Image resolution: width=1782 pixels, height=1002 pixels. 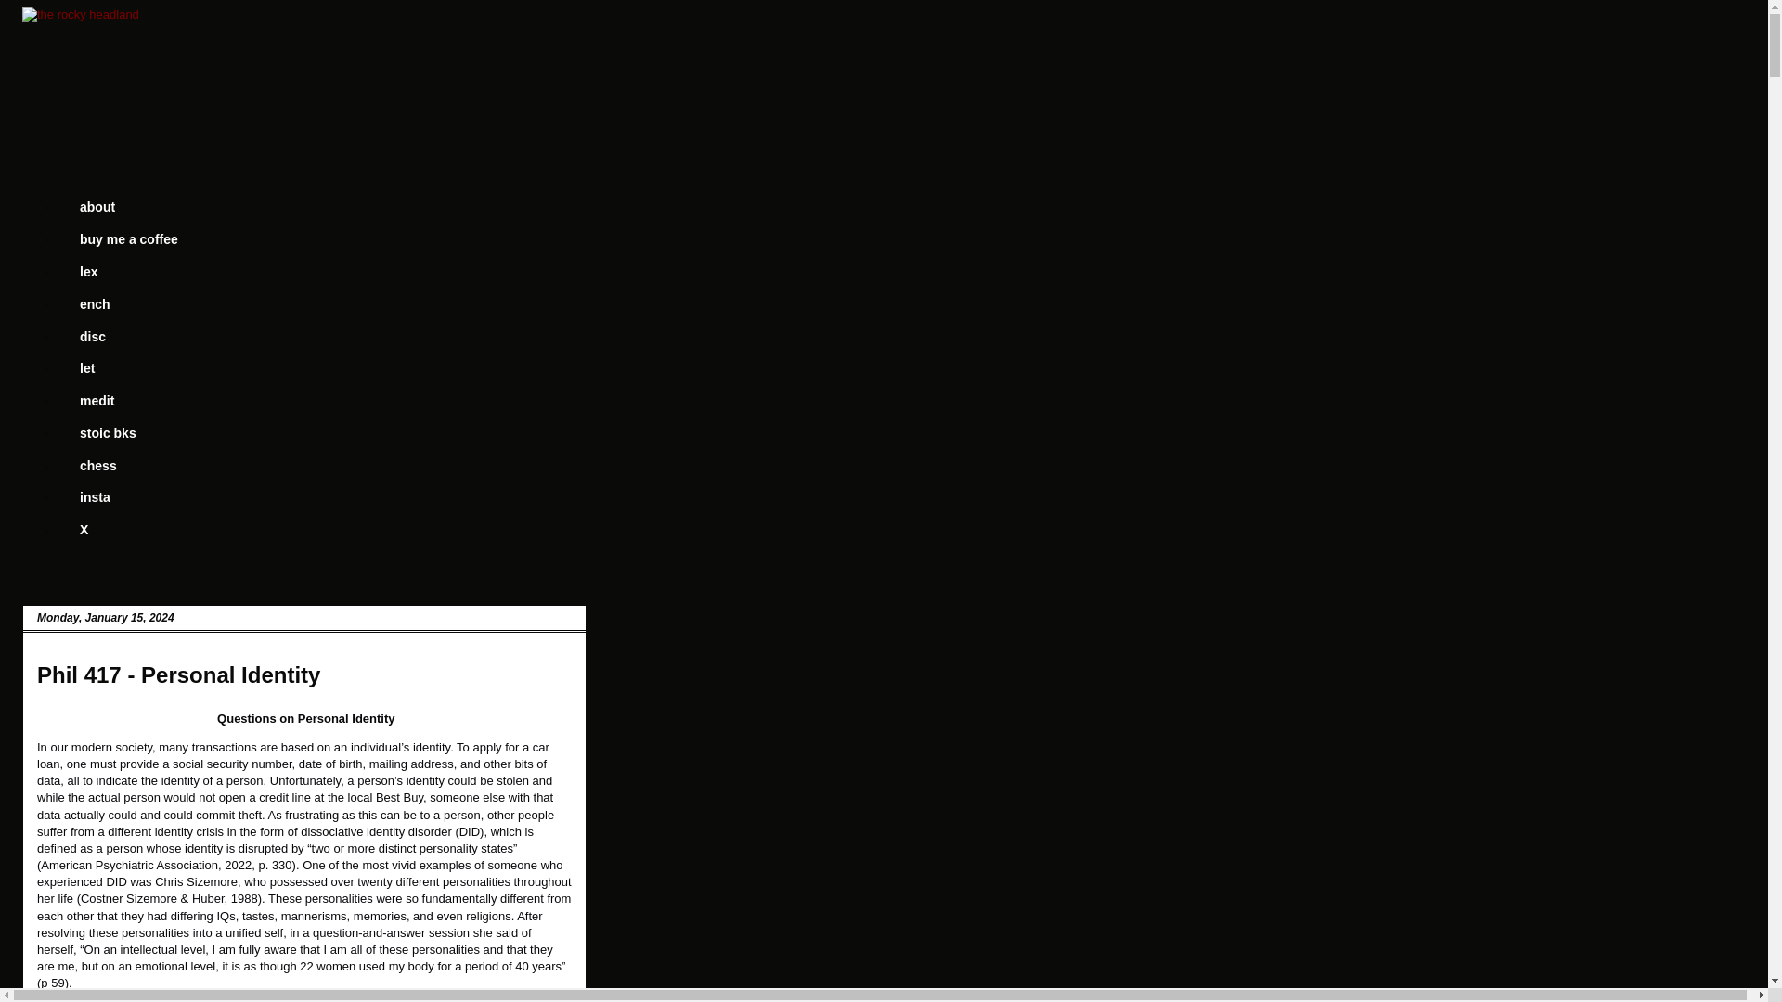 I want to click on lex, so click(x=87, y=273).